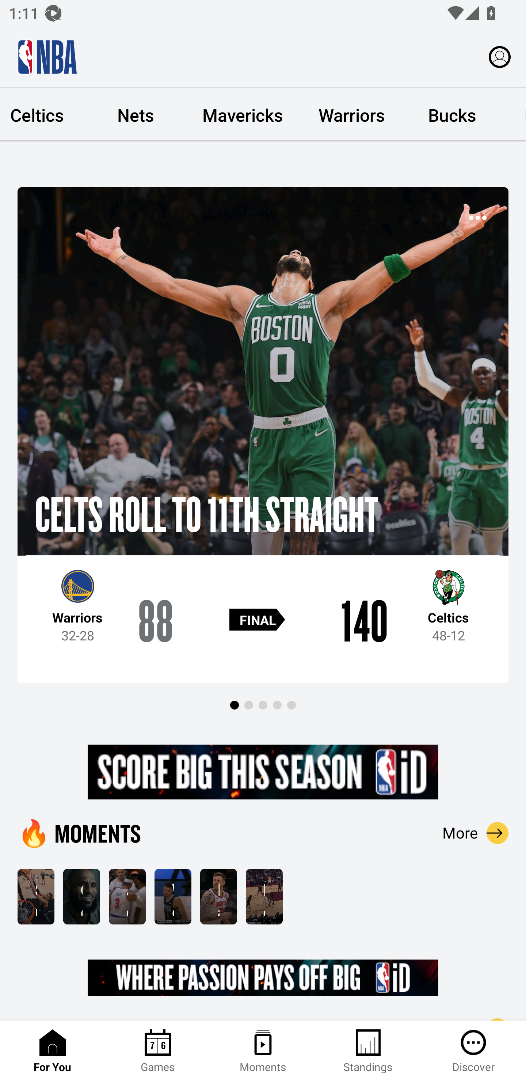 This screenshot has height=1082, width=526. What do you see at coordinates (368, 1051) in the screenshot?
I see `Standings` at bounding box center [368, 1051].